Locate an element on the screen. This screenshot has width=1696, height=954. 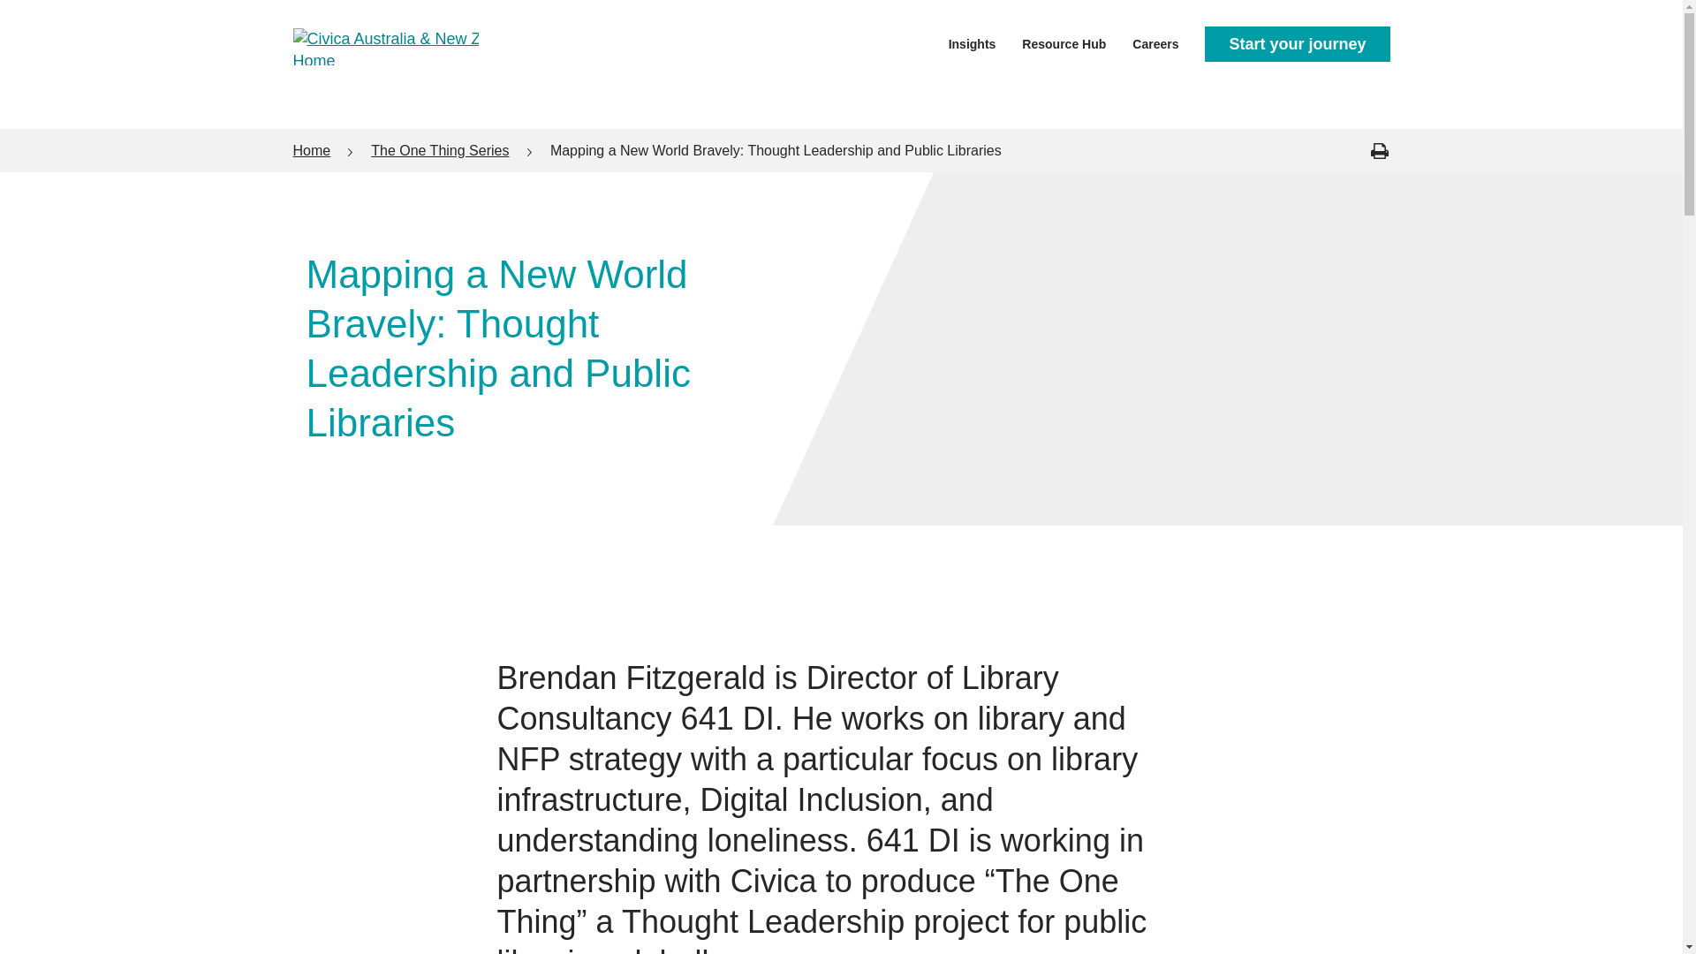
Print is located at coordinates (1378, 150).